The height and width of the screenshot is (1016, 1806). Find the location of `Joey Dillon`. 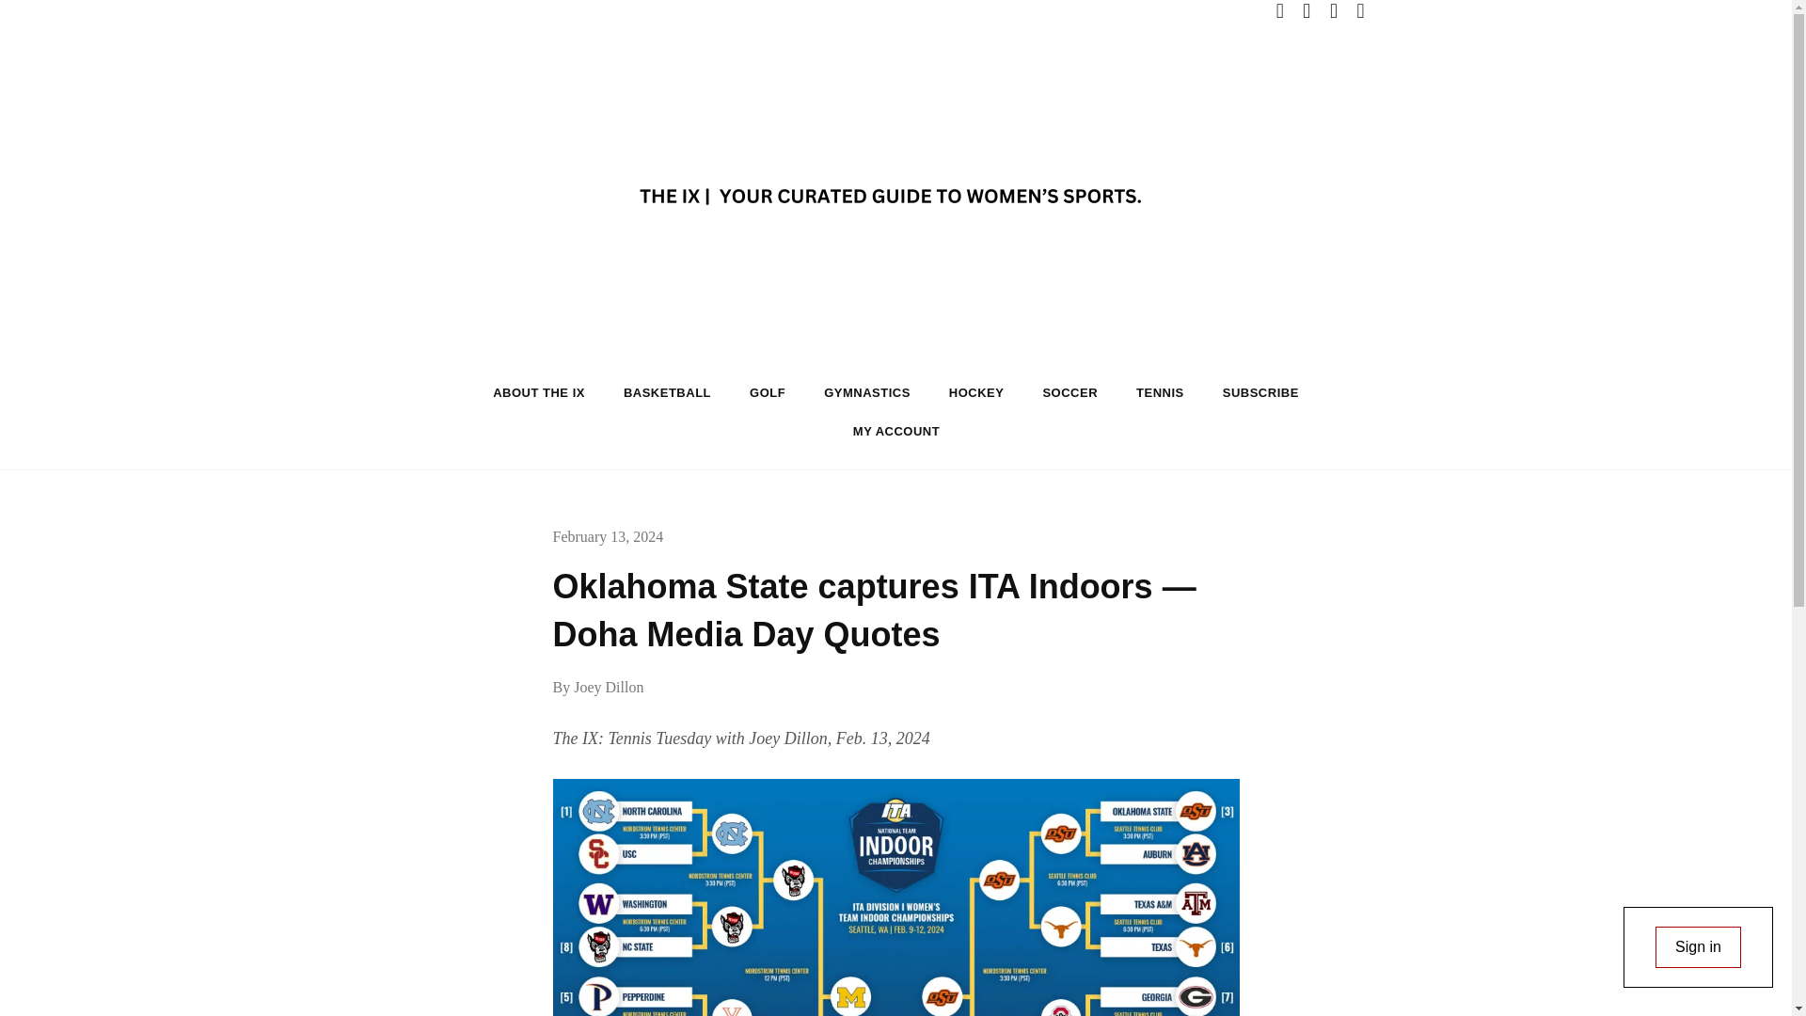

Joey Dillon is located at coordinates (608, 687).